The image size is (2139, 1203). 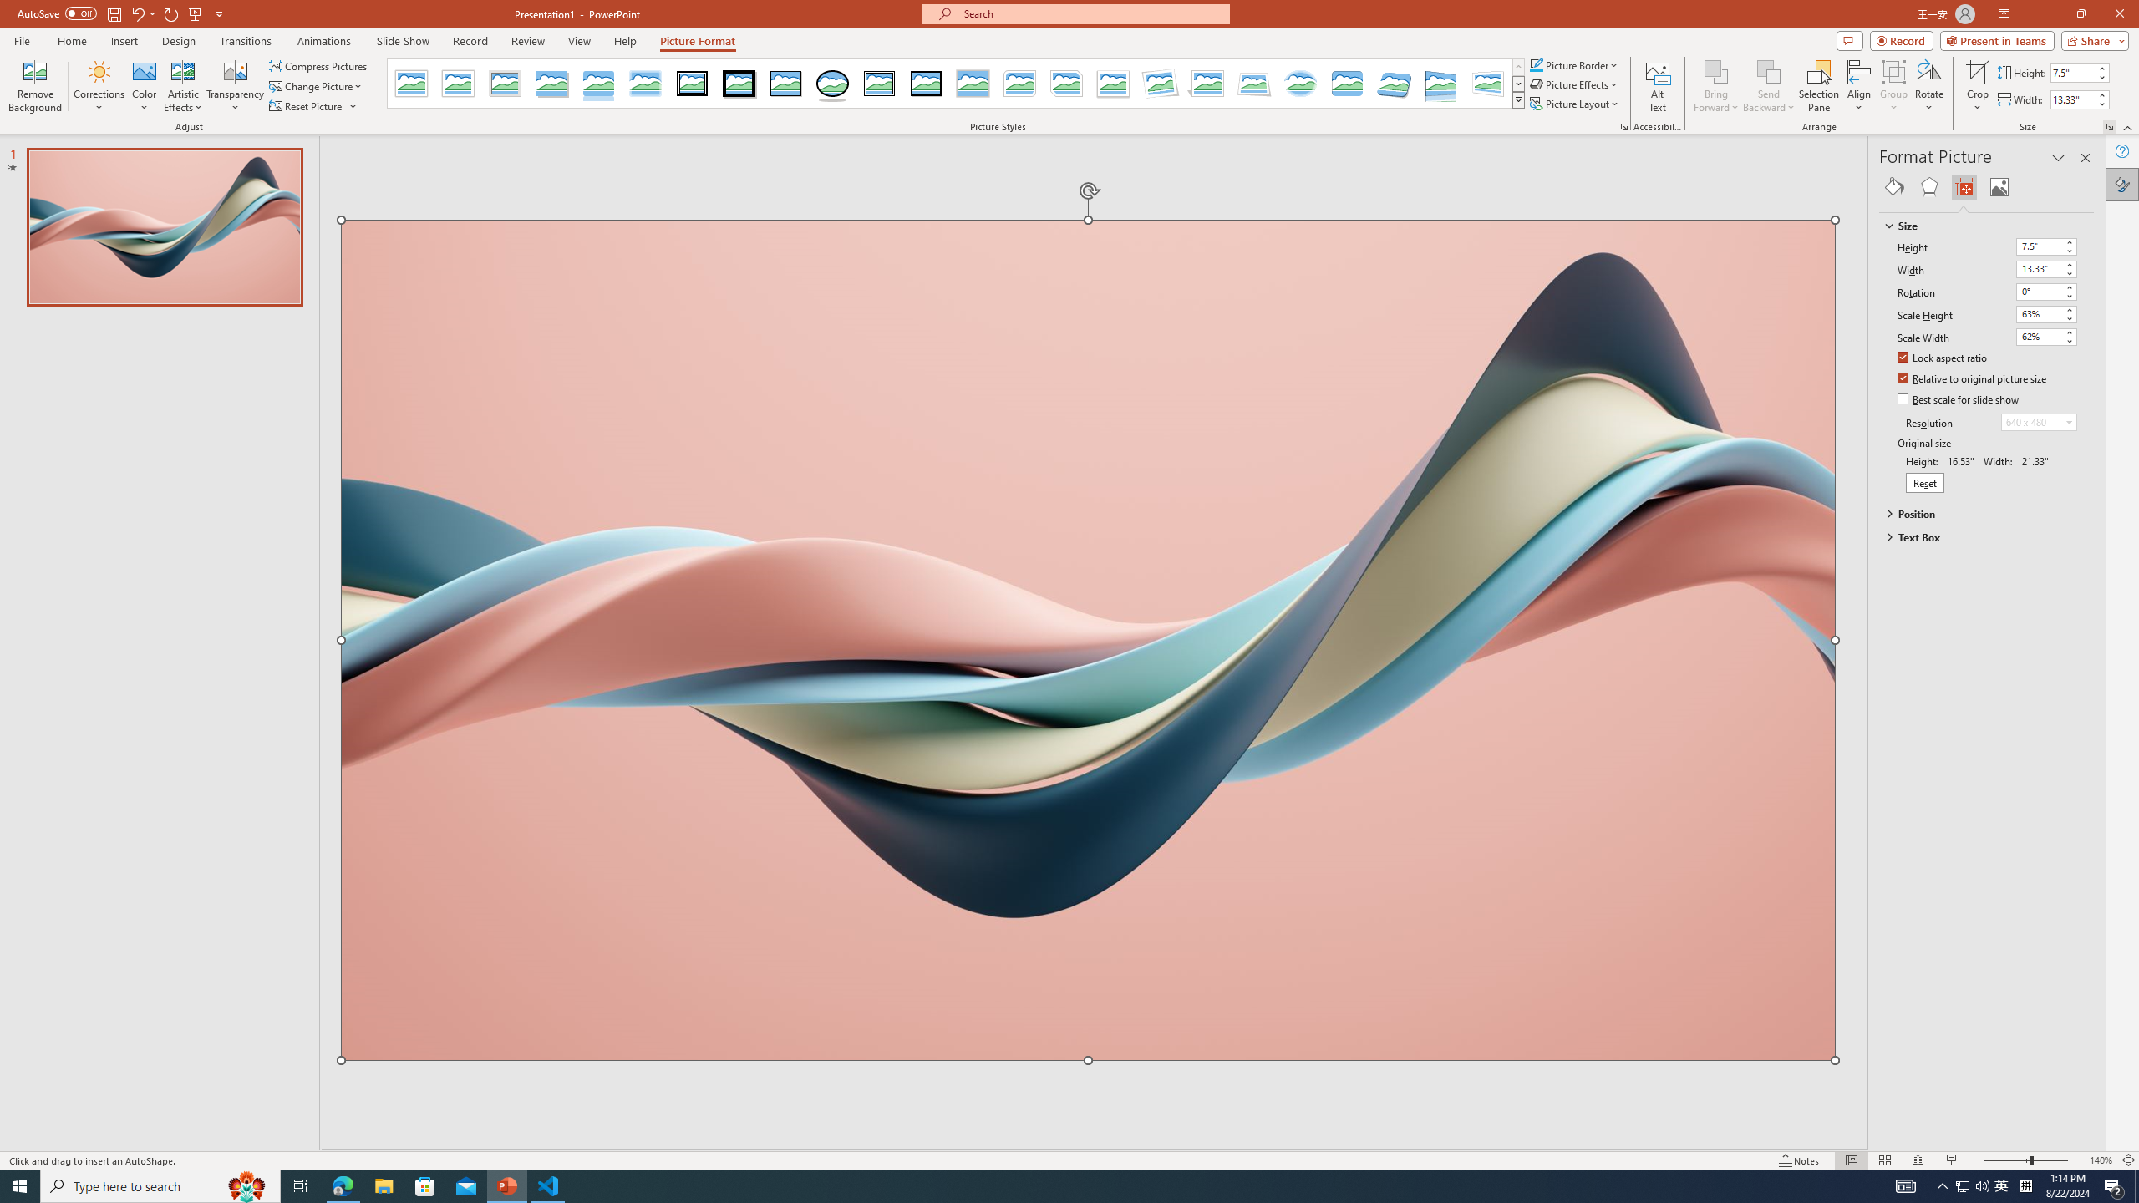 I want to click on Lock aspect ratio, so click(x=1943, y=359).